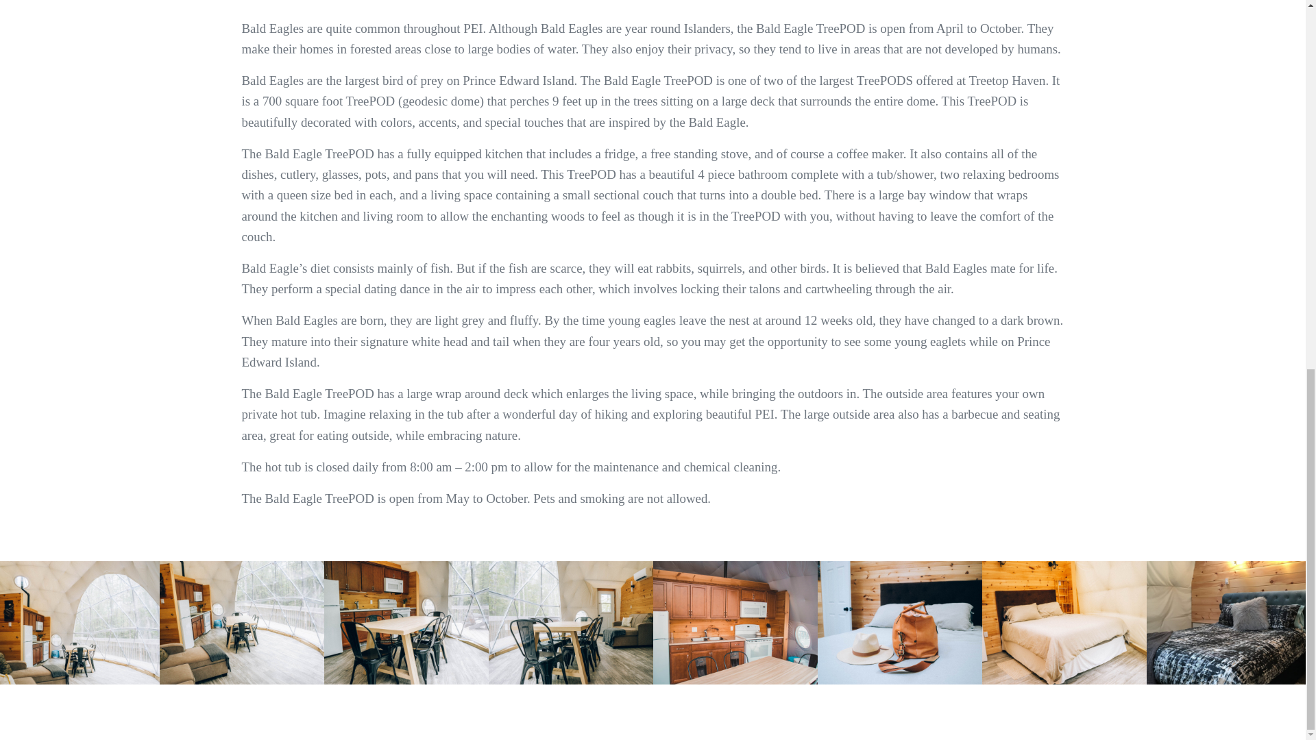 The width and height of the screenshot is (1316, 740). What do you see at coordinates (80, 622) in the screenshot?
I see `Bald Eagle-02` at bounding box center [80, 622].